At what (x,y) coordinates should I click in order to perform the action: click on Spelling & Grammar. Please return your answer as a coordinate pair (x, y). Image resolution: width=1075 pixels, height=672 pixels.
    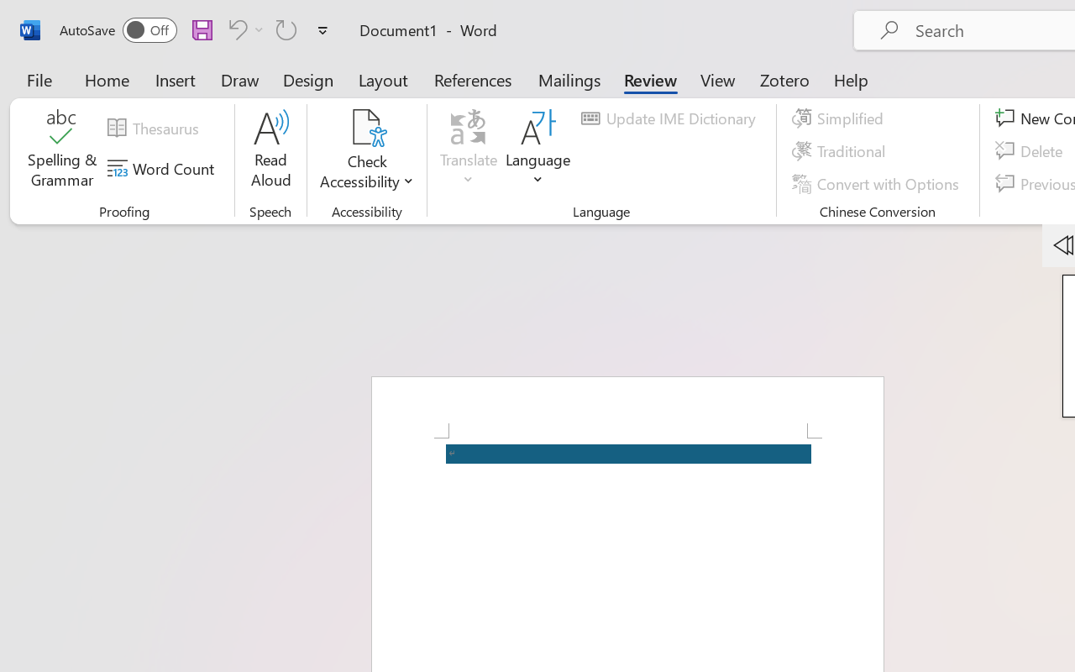
    Looking at the image, I should click on (62, 151).